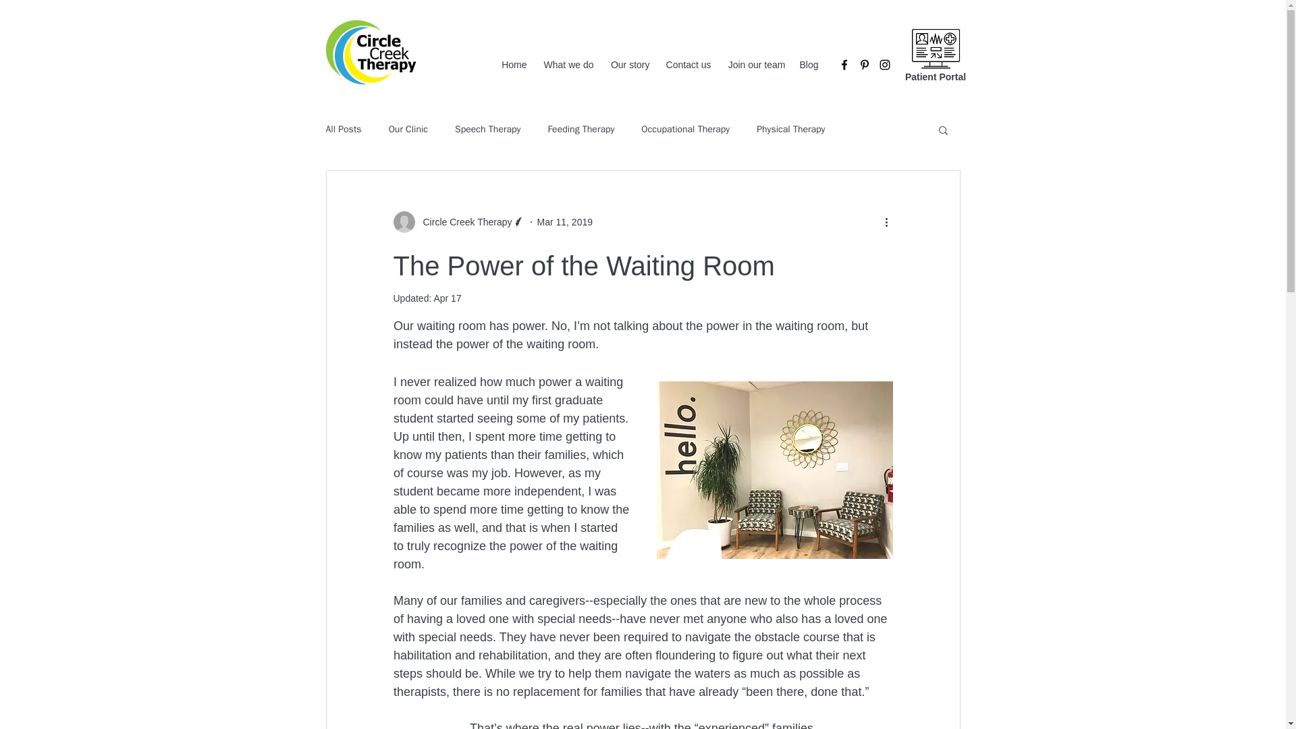 The image size is (1296, 729). I want to click on What we do, so click(566, 65).